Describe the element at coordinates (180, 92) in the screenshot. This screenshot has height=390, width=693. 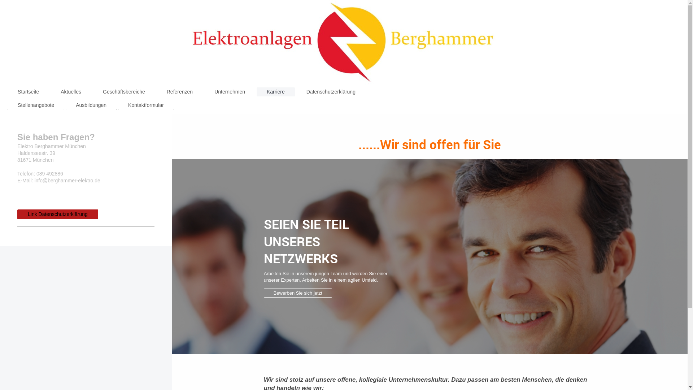
I see `Referenzen` at that location.